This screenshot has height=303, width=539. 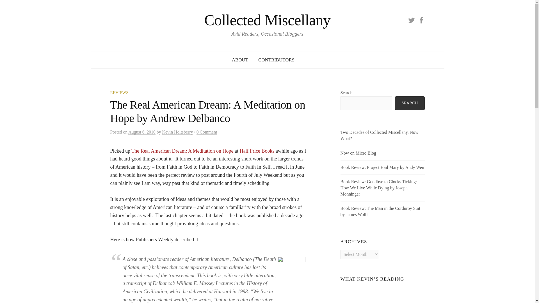 What do you see at coordinates (119, 93) in the screenshot?
I see `REVIEWS` at bounding box center [119, 93].